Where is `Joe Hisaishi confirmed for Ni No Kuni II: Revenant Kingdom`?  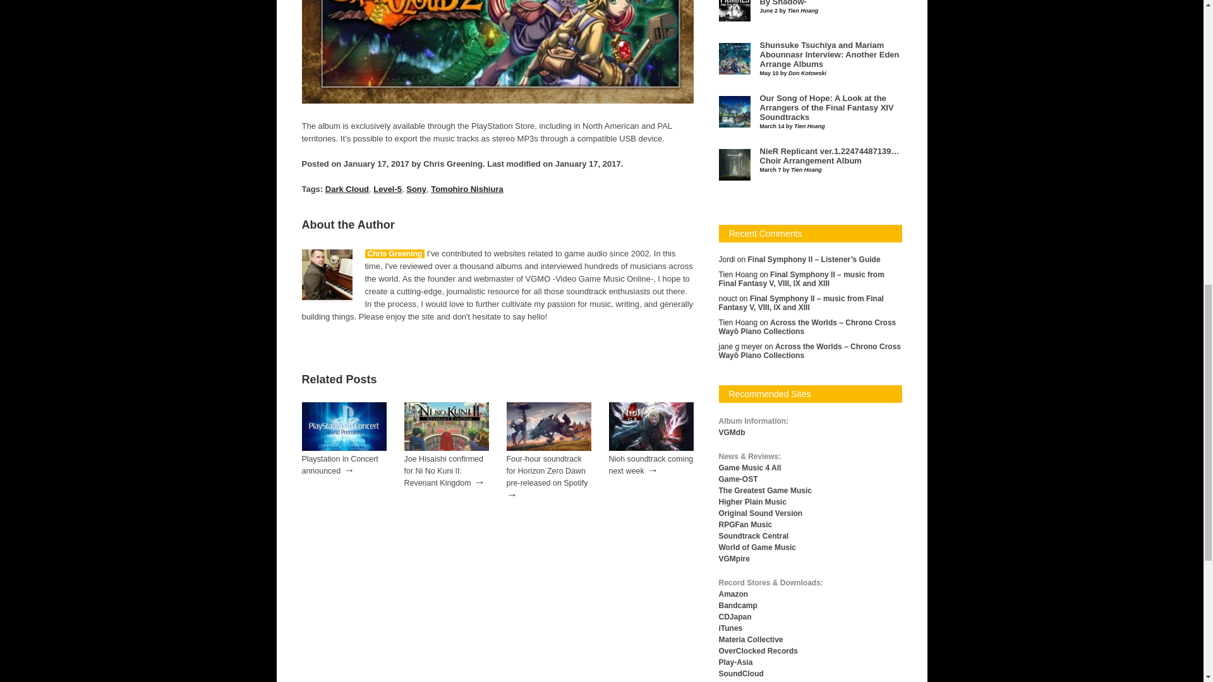
Joe Hisaishi confirmed for Ni No Kuni II: Revenant Kingdom is located at coordinates (444, 471).